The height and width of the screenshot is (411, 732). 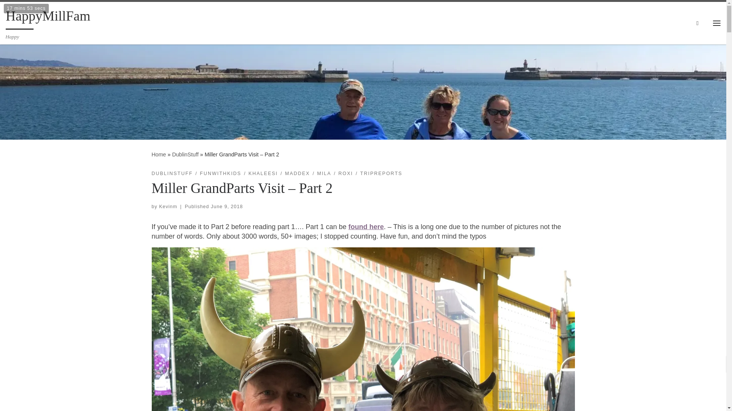 What do you see at coordinates (220, 174) in the screenshot?
I see `View all posts in FunWithKids` at bounding box center [220, 174].